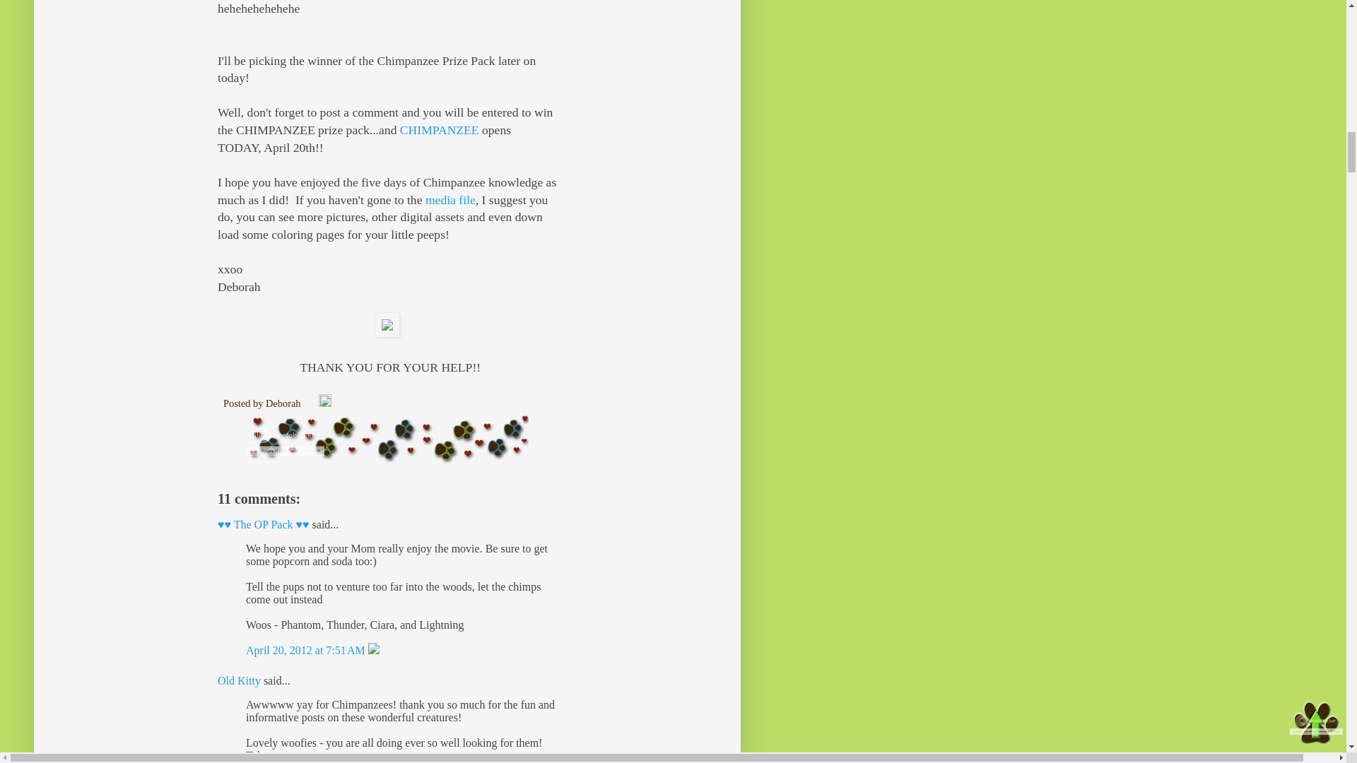  What do you see at coordinates (451, 199) in the screenshot?
I see `media file` at bounding box center [451, 199].